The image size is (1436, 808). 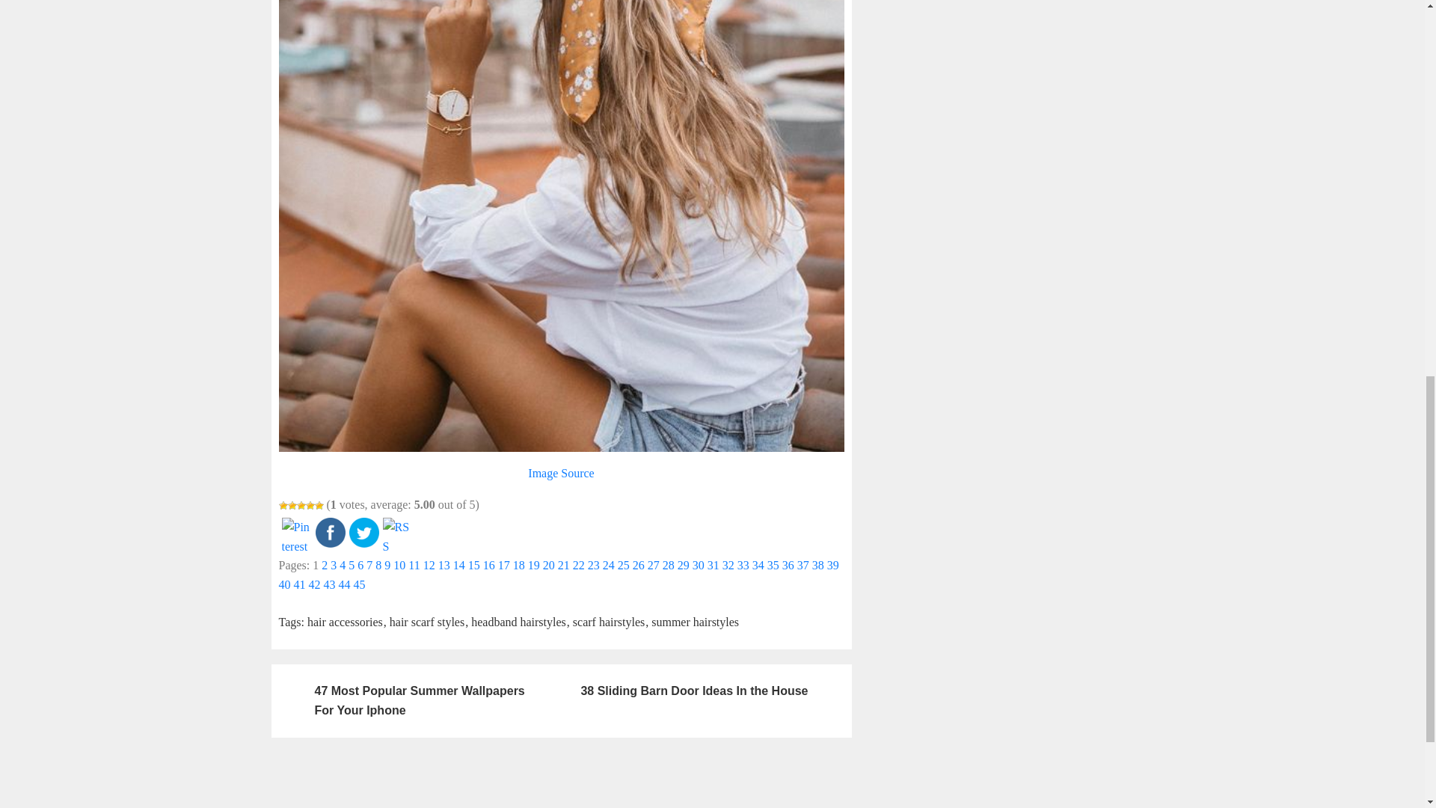 I want to click on 2 Stars, so click(x=292, y=505).